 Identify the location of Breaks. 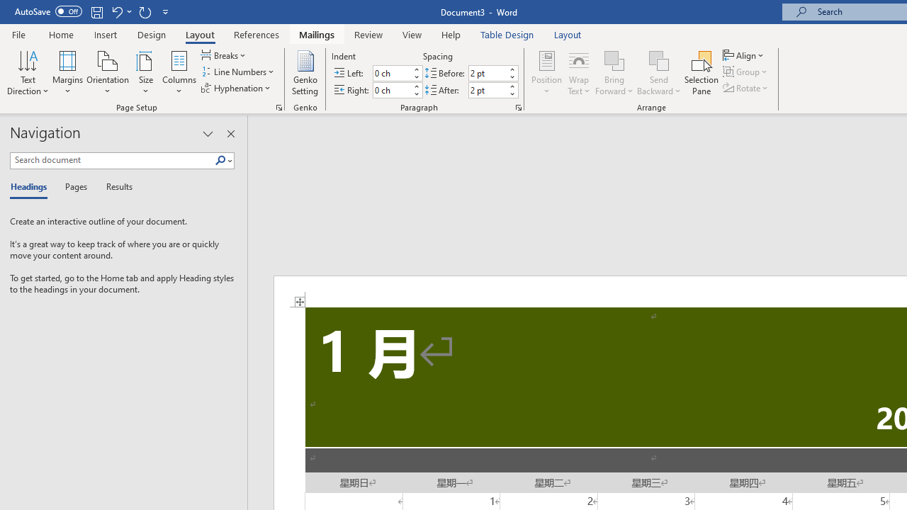
(225, 55).